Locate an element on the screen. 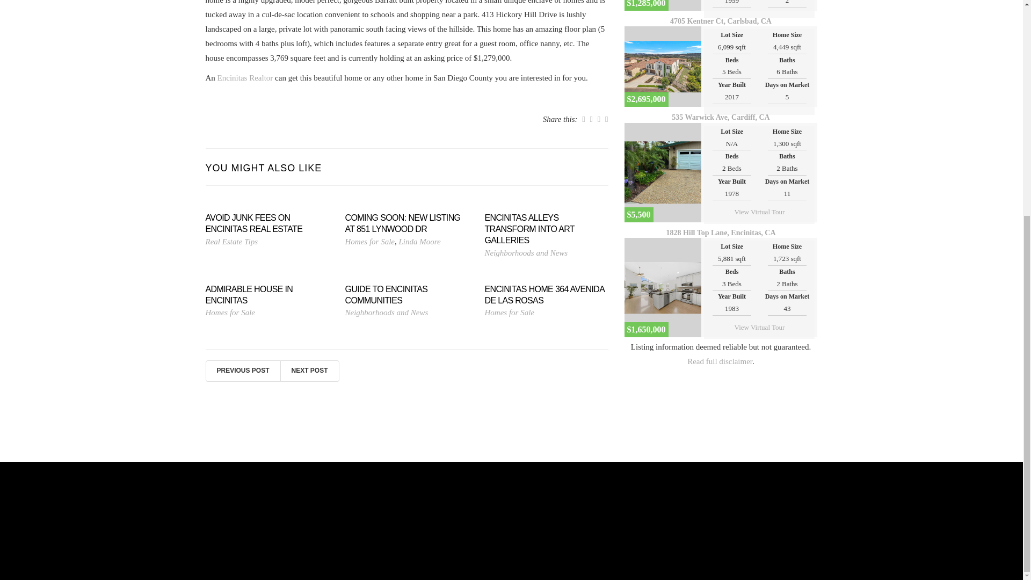 This screenshot has width=1031, height=580. Admirable House in Encinitas is located at coordinates (267, 295).